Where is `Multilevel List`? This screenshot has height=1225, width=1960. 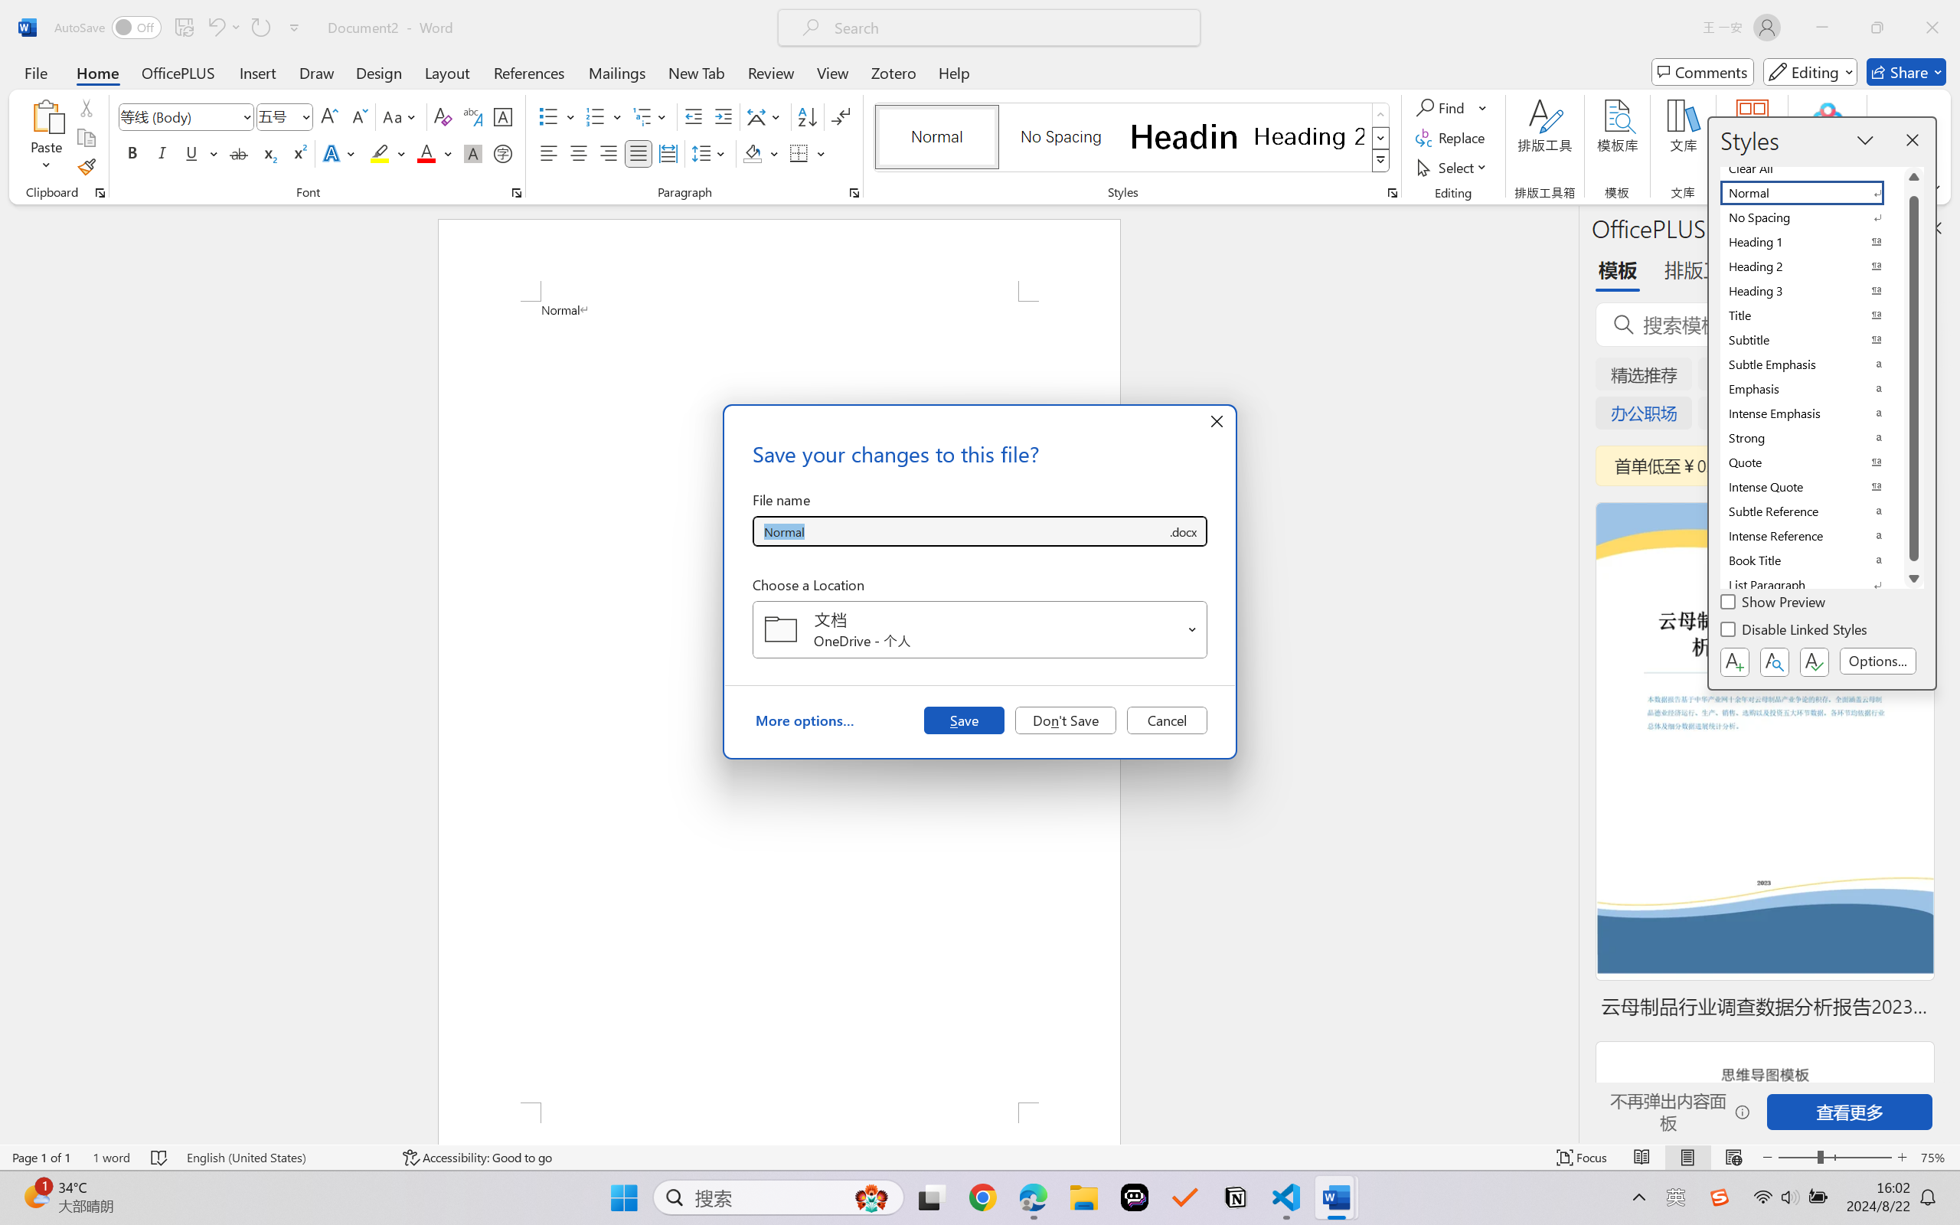 Multilevel List is located at coordinates (651, 116).